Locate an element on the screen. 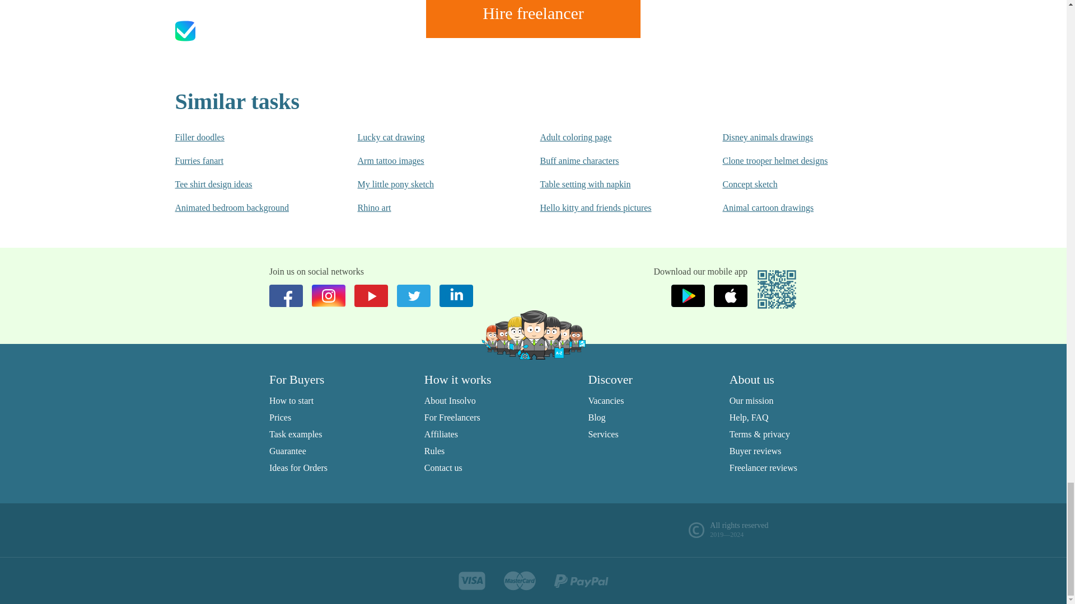  Clone trooper helmet designs is located at coordinates (791, 161).